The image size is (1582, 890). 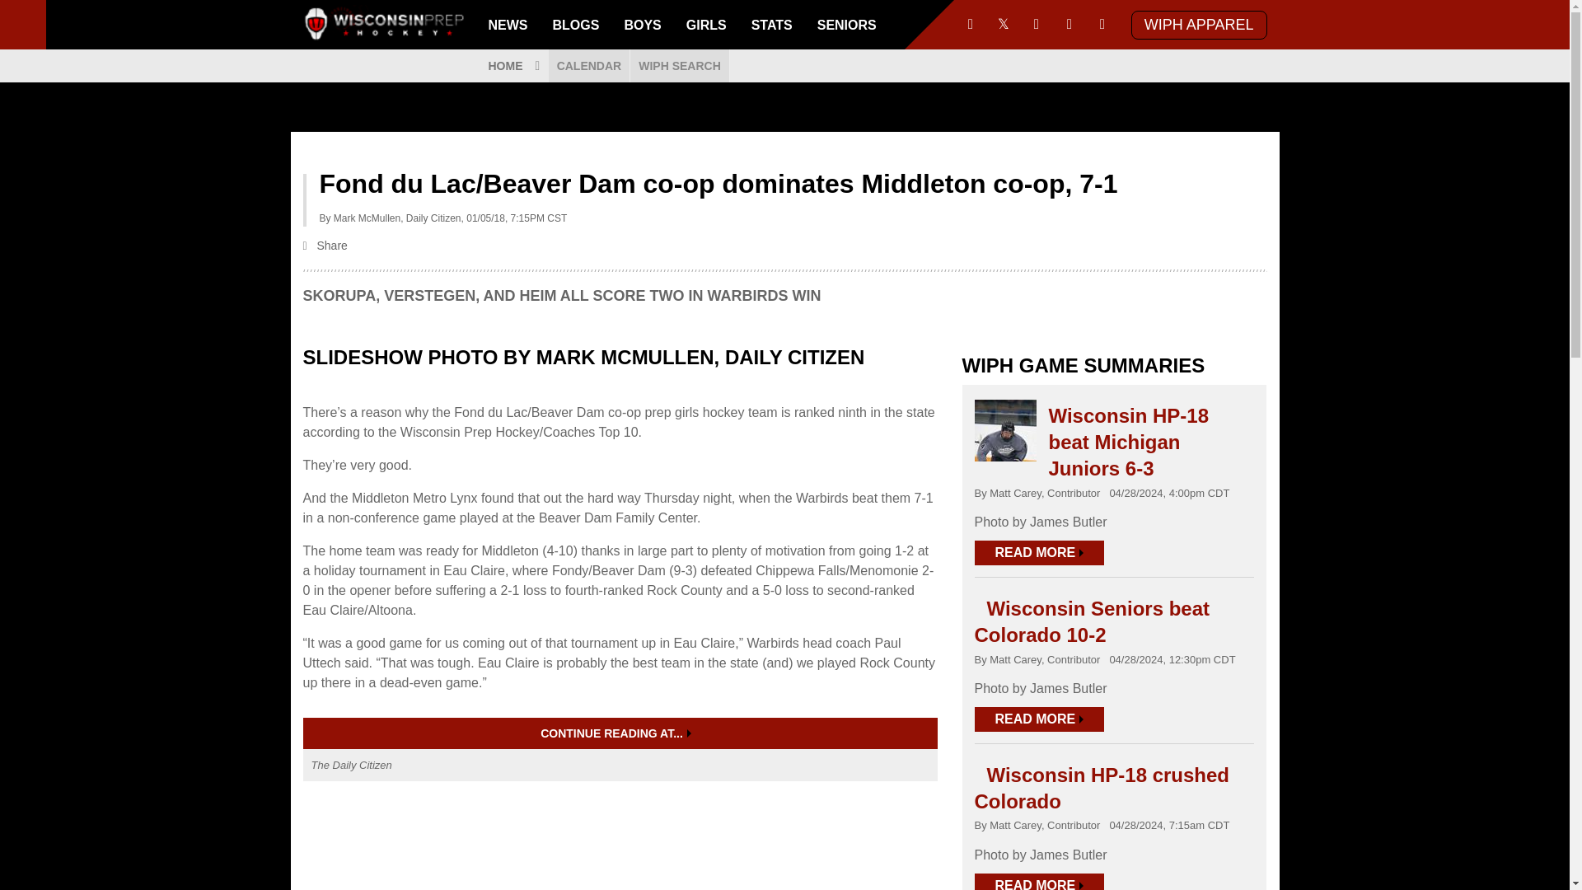 What do you see at coordinates (589, 66) in the screenshot?
I see `CALENDAR` at bounding box center [589, 66].